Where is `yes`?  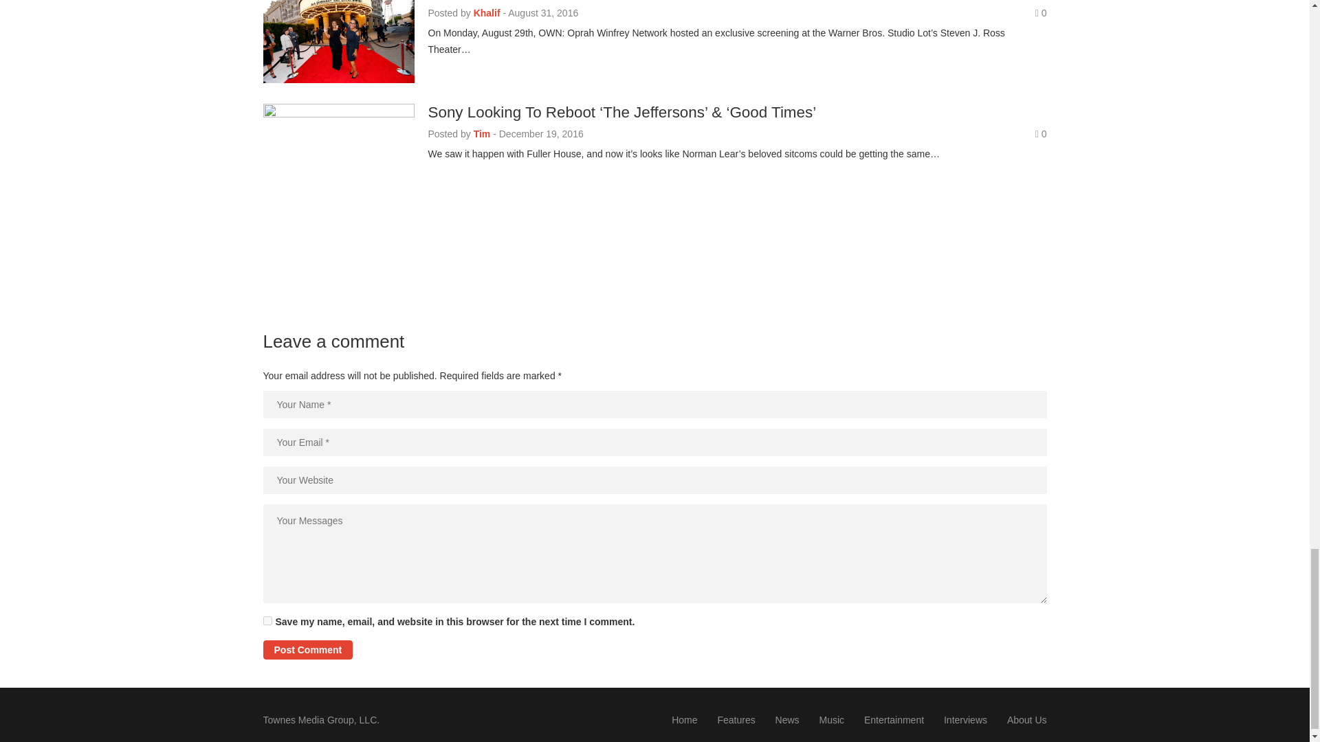
yes is located at coordinates (267, 621).